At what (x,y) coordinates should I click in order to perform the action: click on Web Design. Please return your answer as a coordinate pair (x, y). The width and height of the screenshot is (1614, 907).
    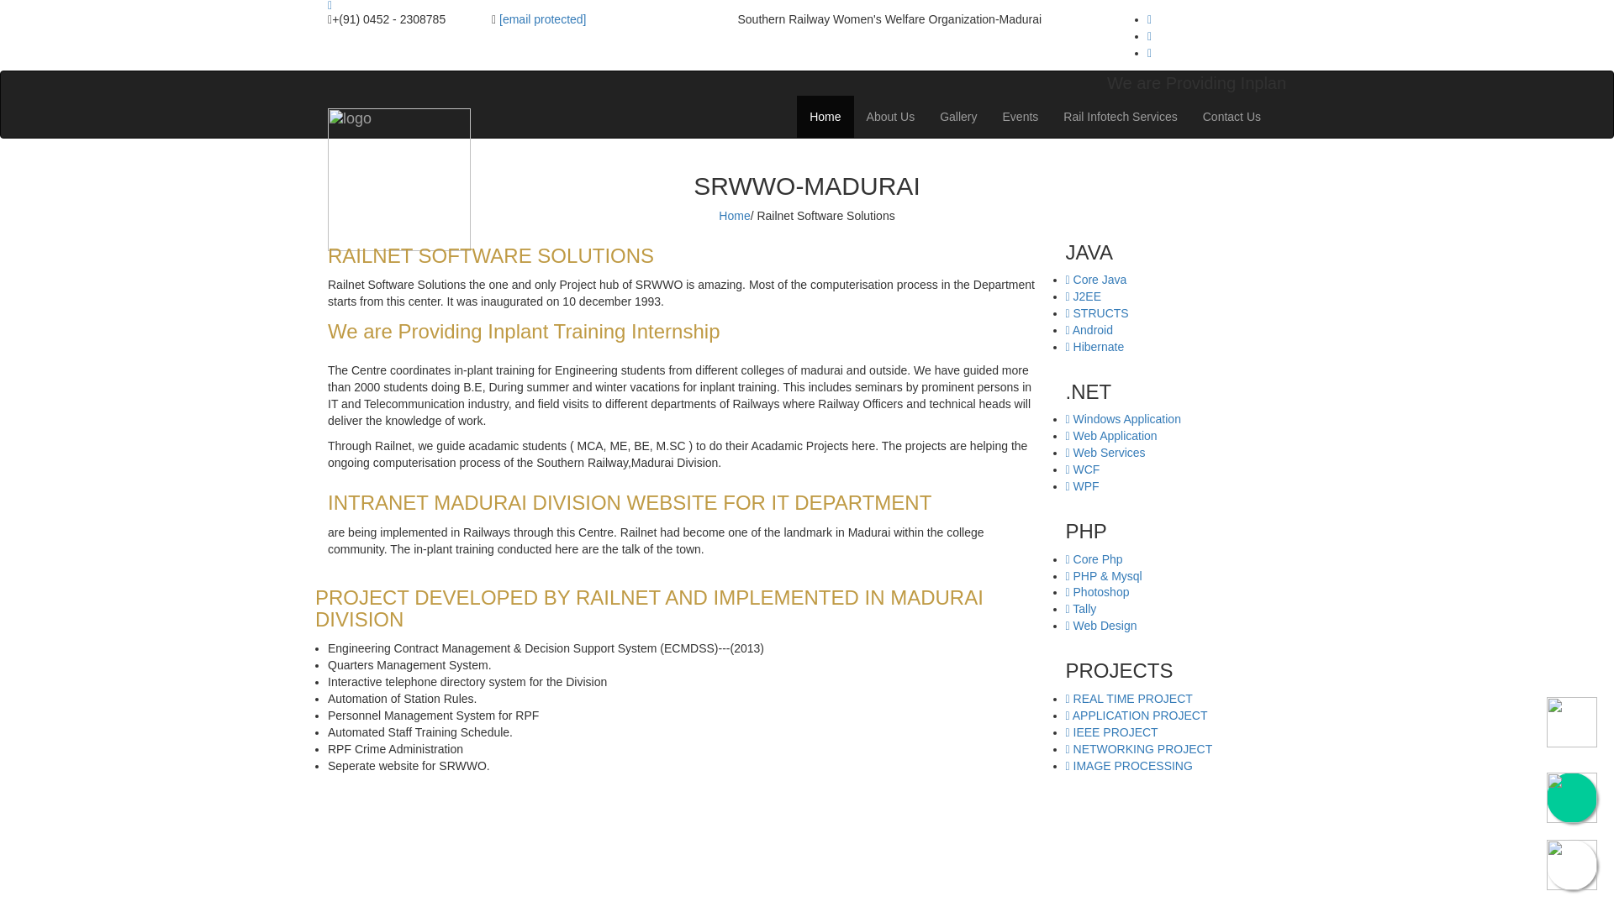
    Looking at the image, I should click on (1101, 625).